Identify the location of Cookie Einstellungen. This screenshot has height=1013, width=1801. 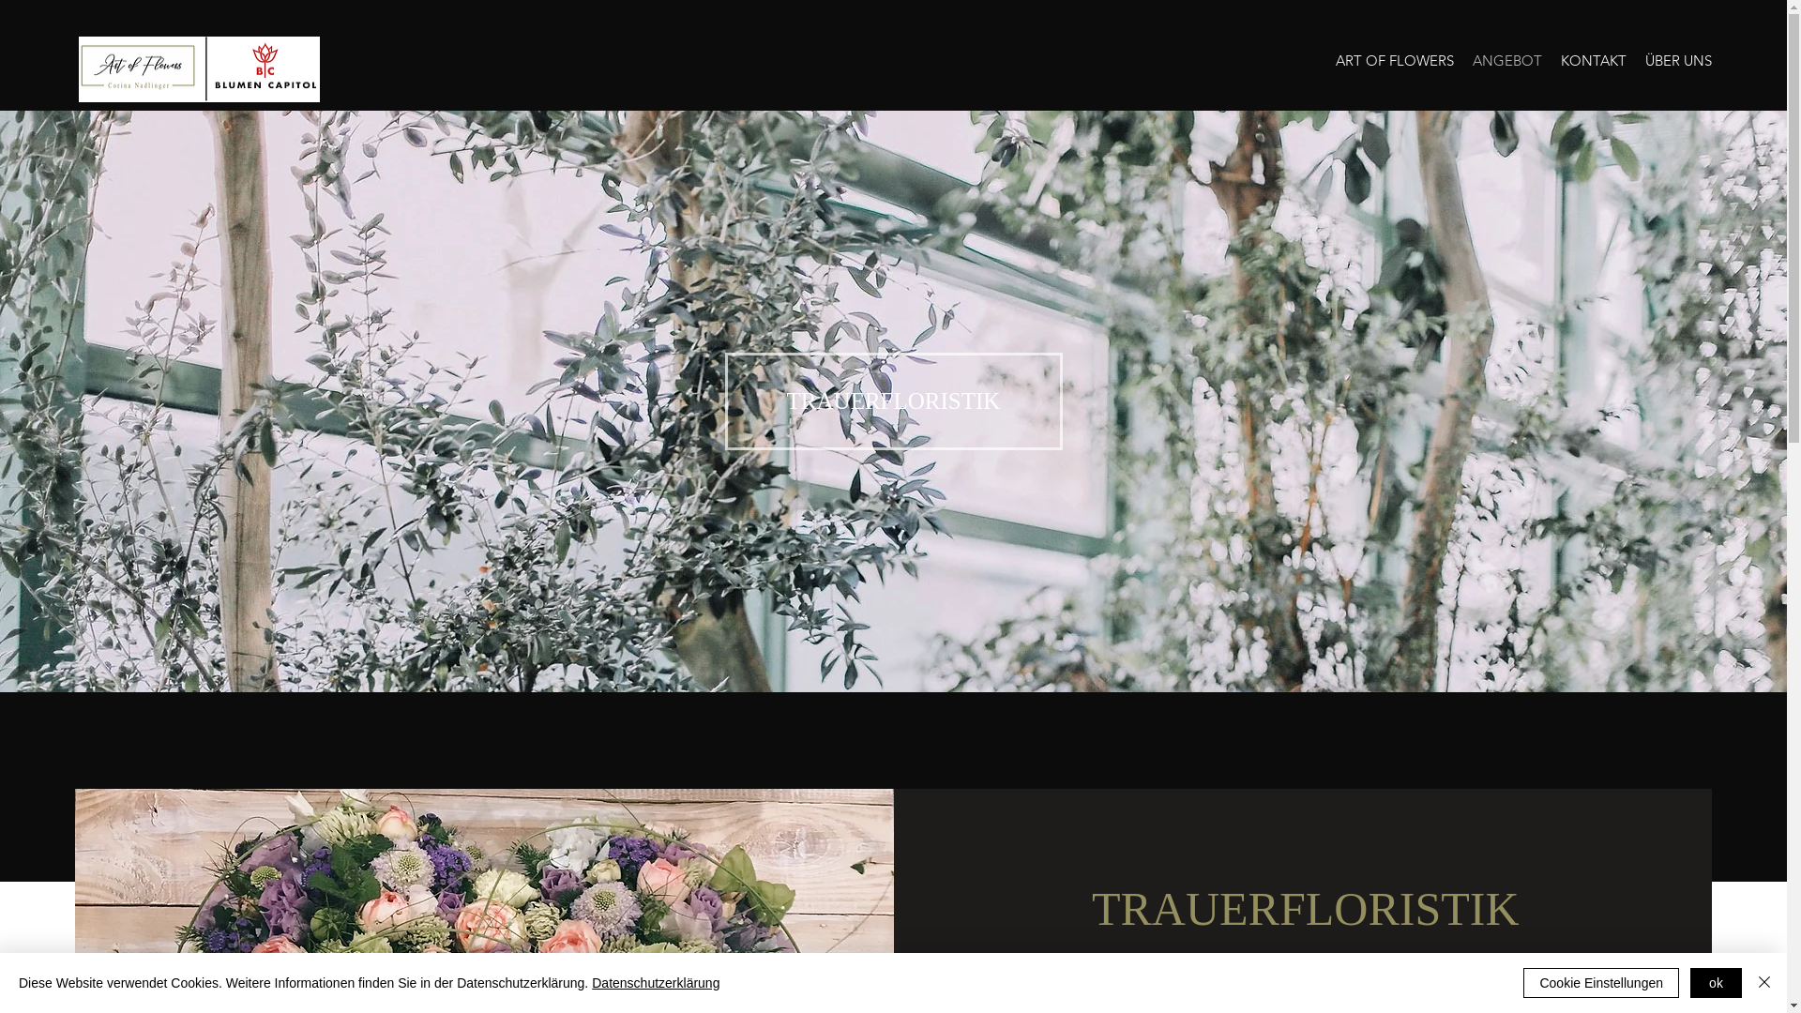
(1601, 983).